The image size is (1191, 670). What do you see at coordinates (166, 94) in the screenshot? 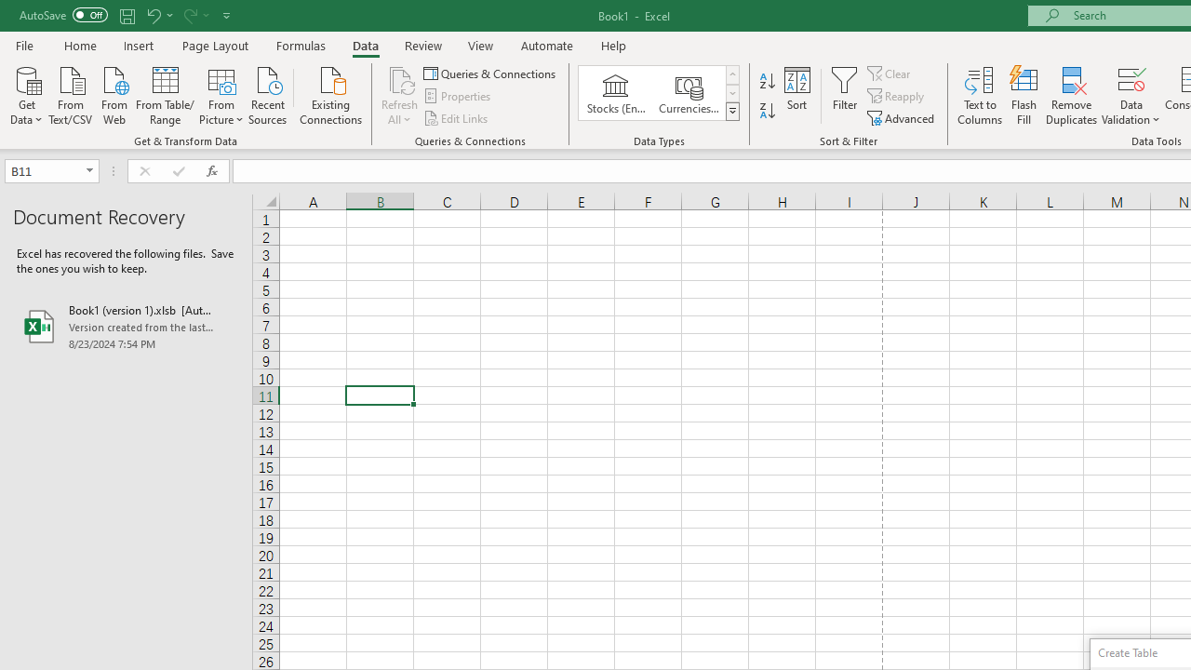
I see `From Table/Range` at bounding box center [166, 94].